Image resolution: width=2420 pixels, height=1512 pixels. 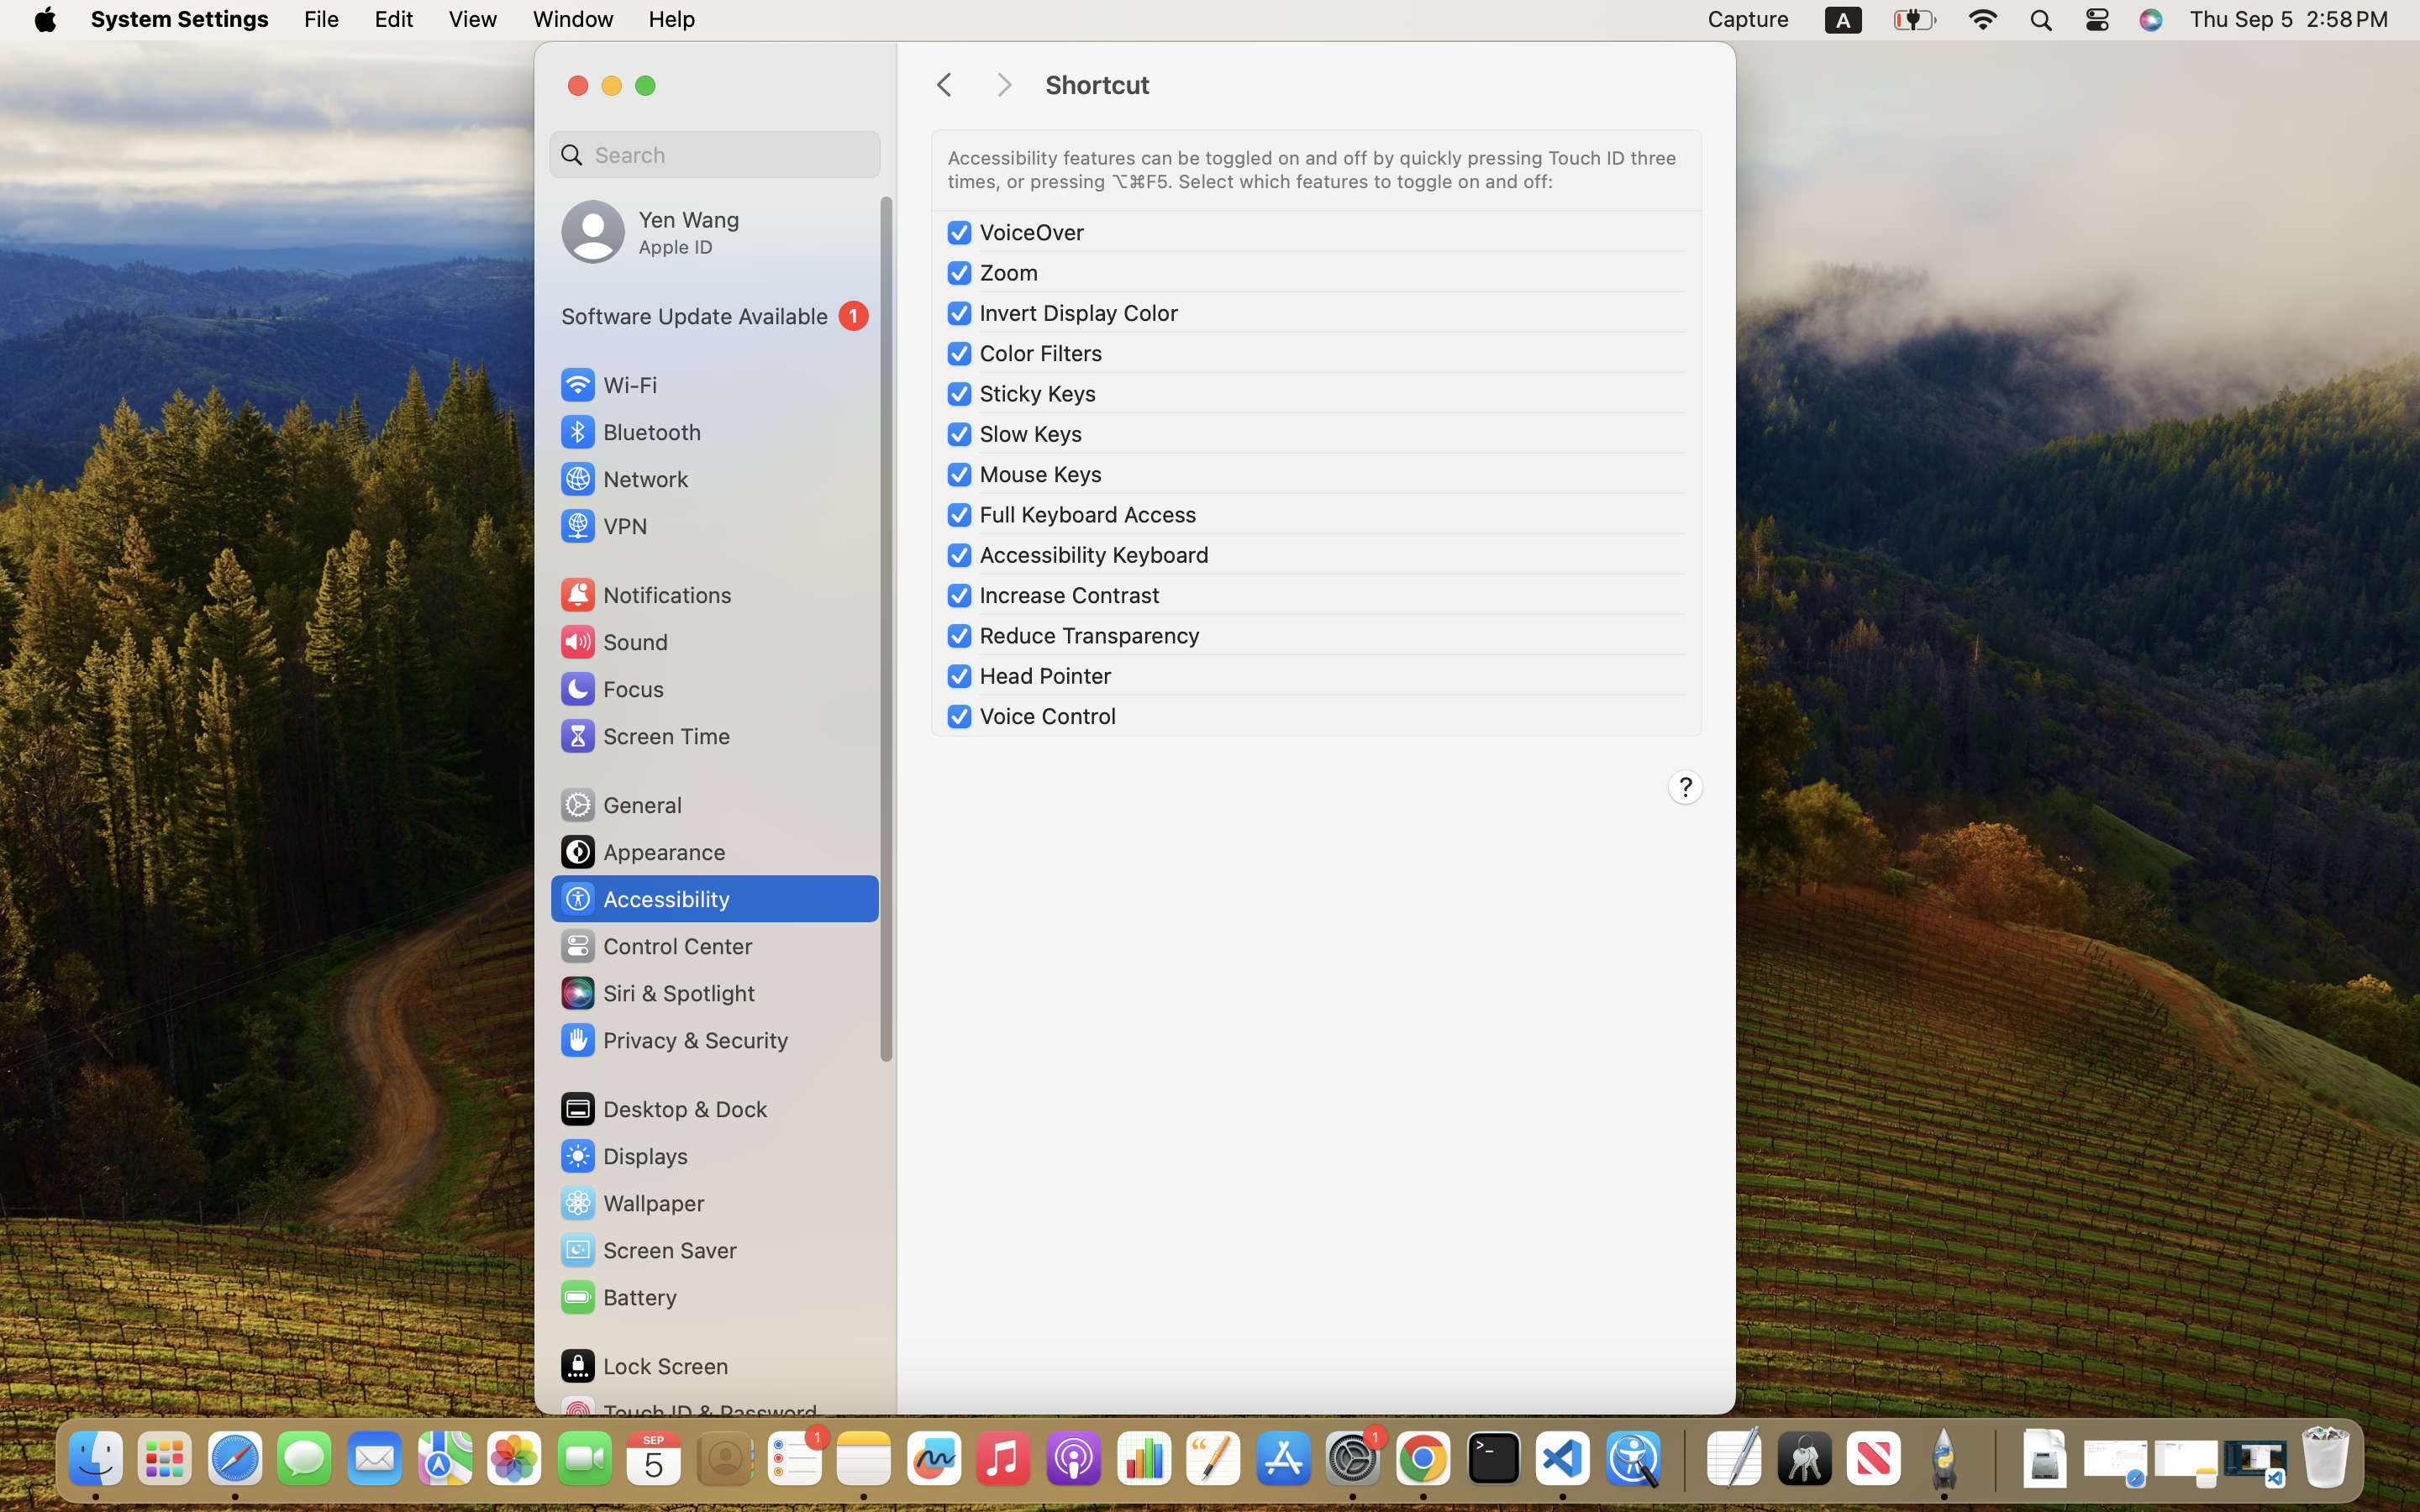 I want to click on Network, so click(x=623, y=479).